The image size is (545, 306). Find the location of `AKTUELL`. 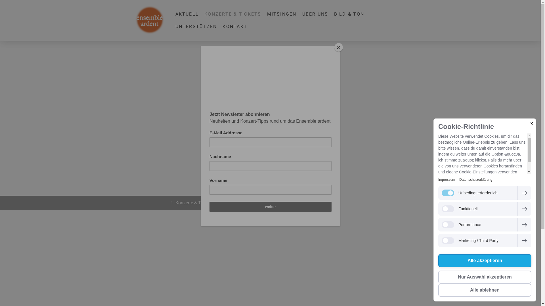

AKTUELL is located at coordinates (187, 14).